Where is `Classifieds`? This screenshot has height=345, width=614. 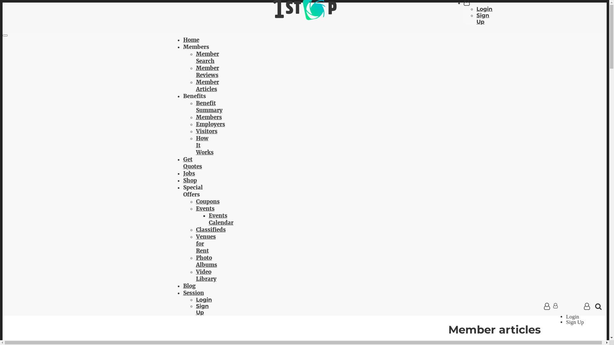
Classifieds is located at coordinates (210, 230).